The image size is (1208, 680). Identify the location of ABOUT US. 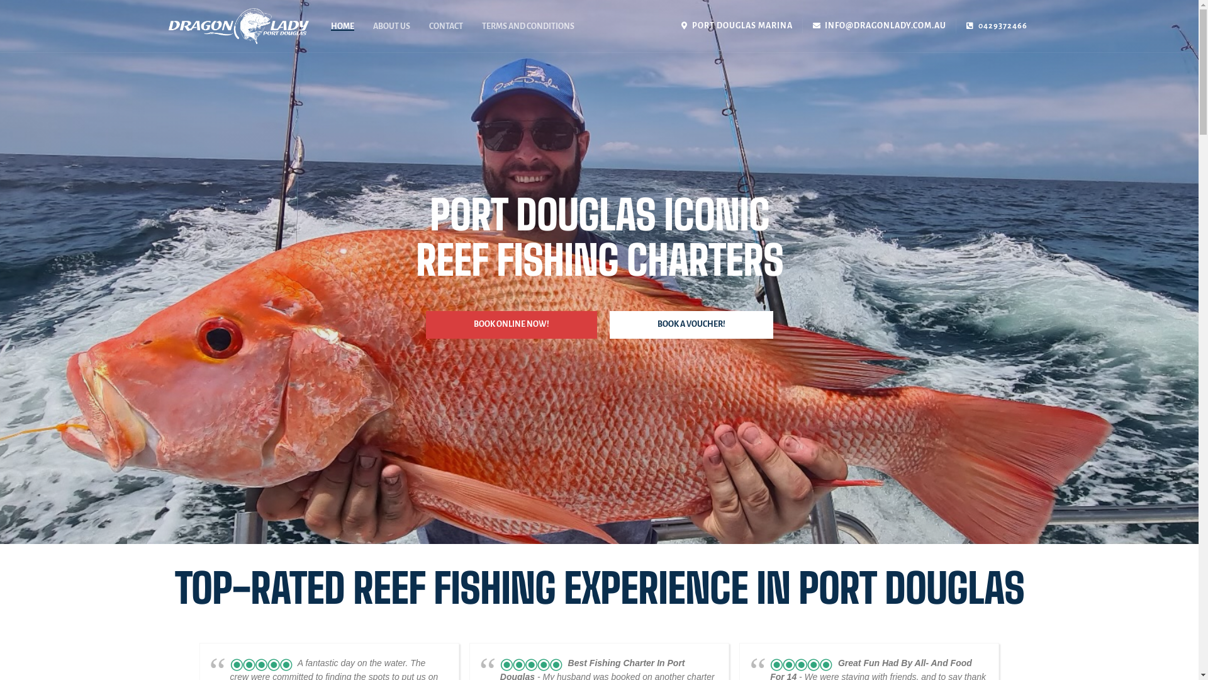
(391, 26).